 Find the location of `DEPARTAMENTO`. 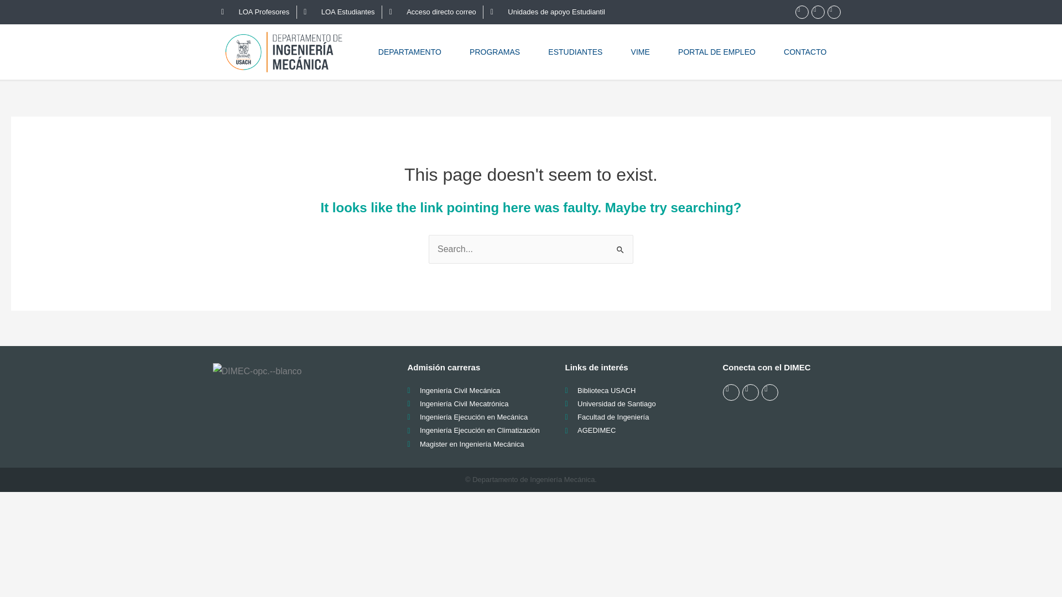

DEPARTAMENTO is located at coordinates (409, 52).